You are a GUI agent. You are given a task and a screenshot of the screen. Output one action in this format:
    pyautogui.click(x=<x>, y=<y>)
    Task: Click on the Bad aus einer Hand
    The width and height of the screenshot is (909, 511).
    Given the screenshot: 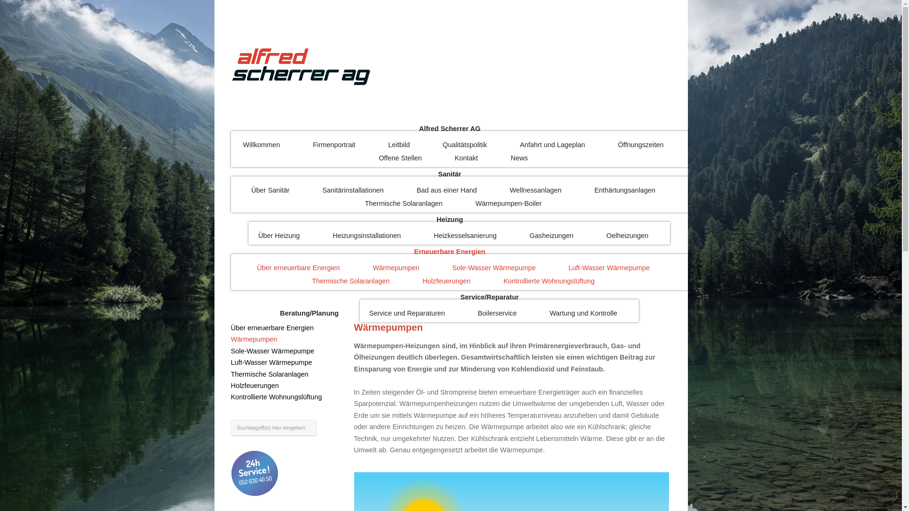 What is the action you would take?
    pyautogui.click(x=447, y=193)
    